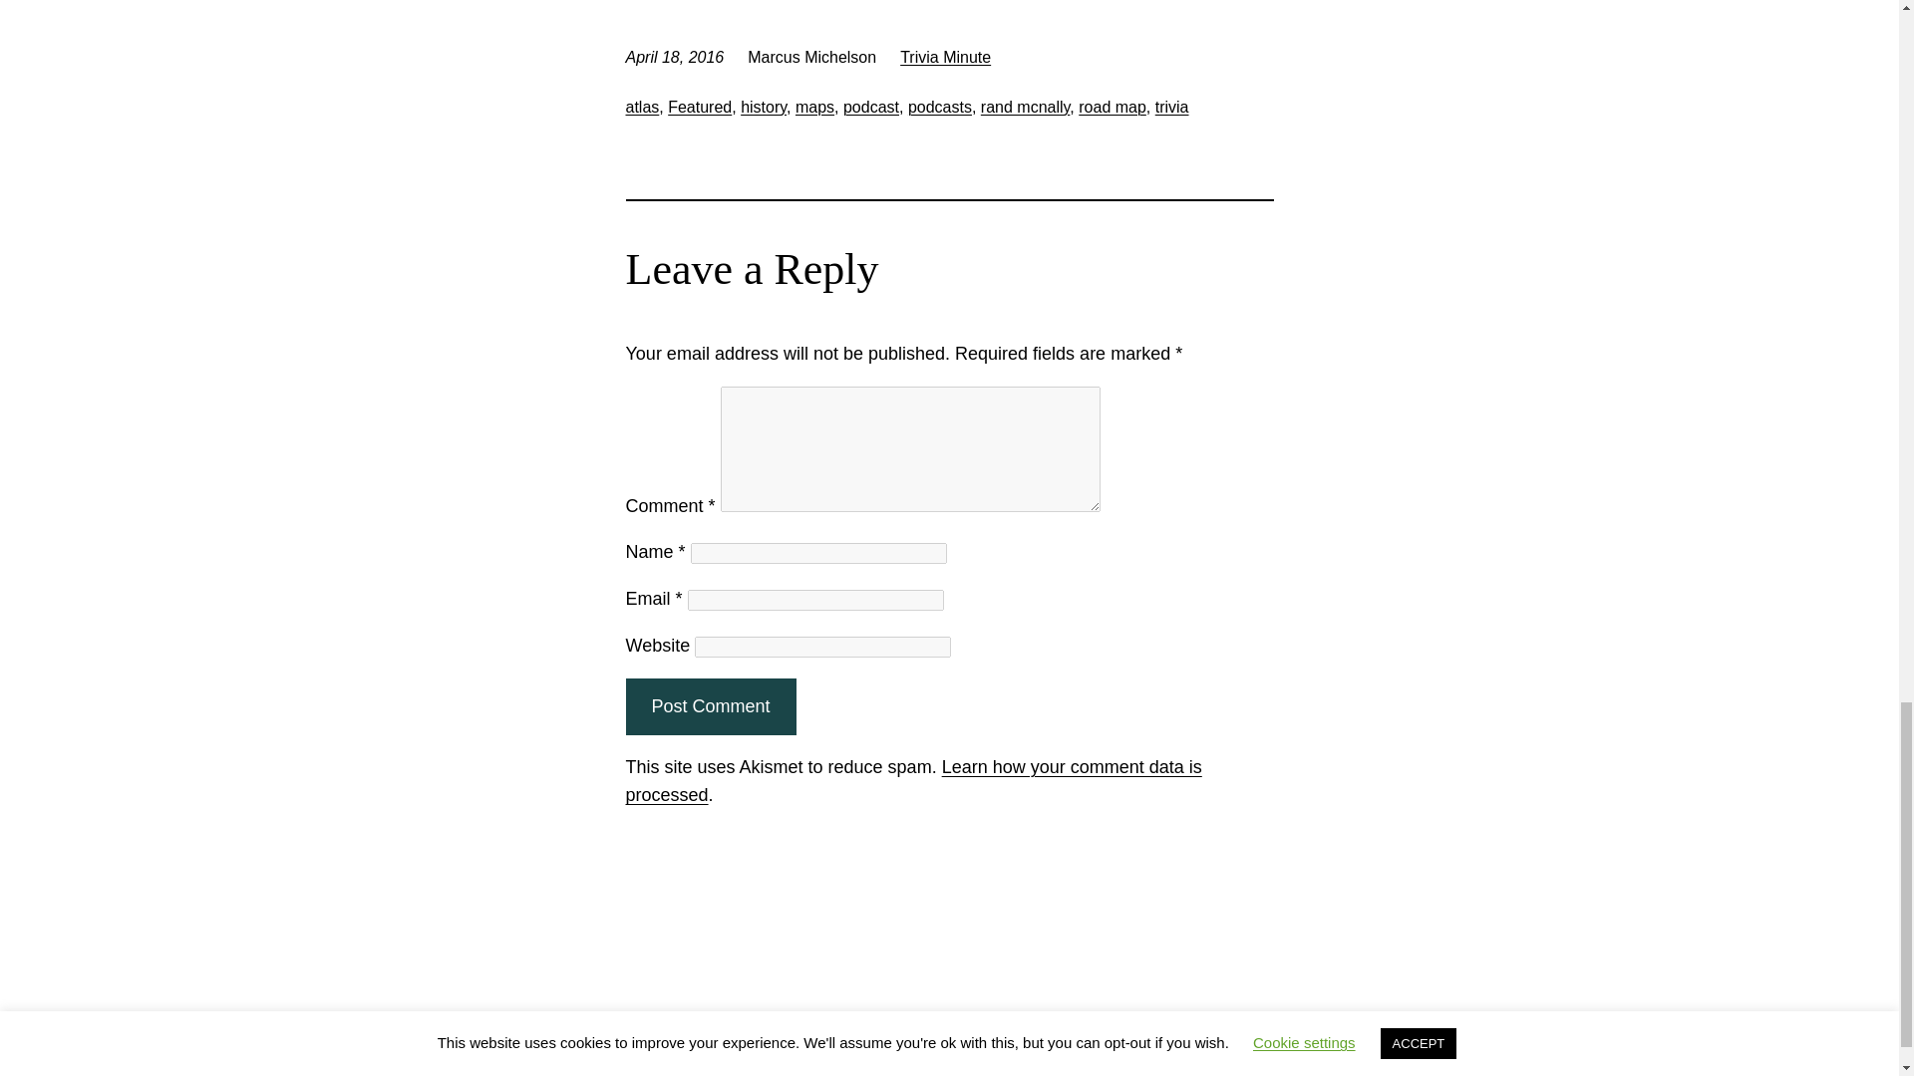 This screenshot has width=1914, height=1076. Describe the element at coordinates (913, 781) in the screenshot. I see `Learn how your comment data is processed` at that location.